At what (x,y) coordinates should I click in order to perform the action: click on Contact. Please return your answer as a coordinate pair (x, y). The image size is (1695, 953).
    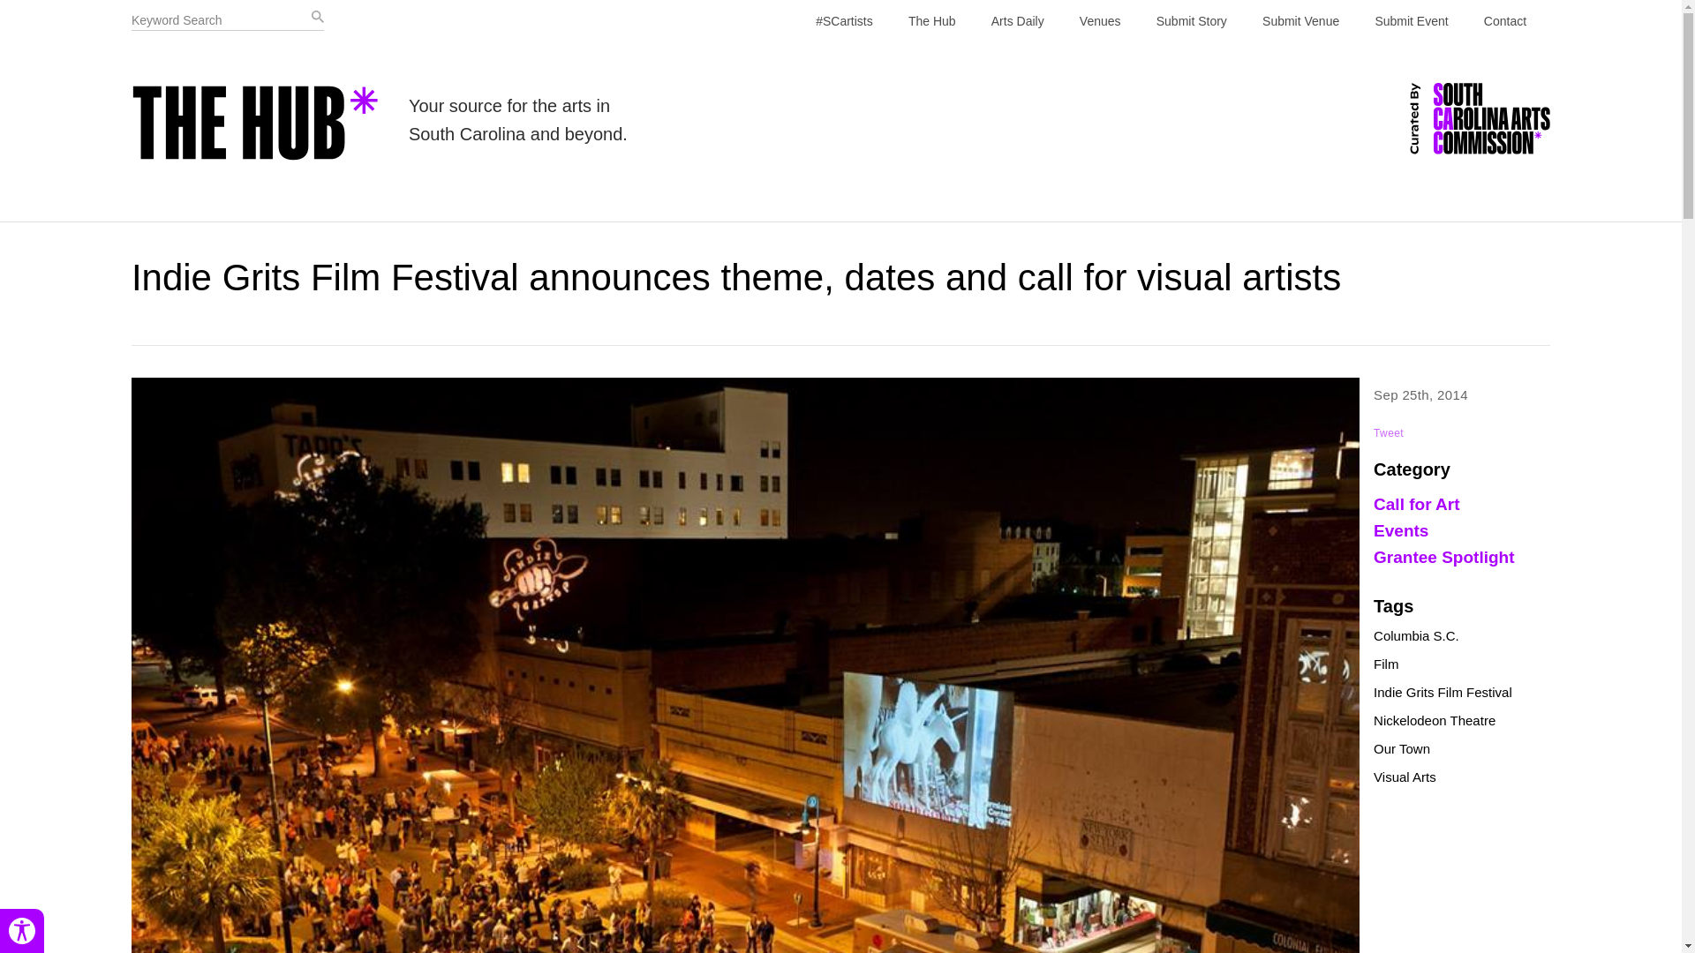
    Looking at the image, I should click on (1504, 21).